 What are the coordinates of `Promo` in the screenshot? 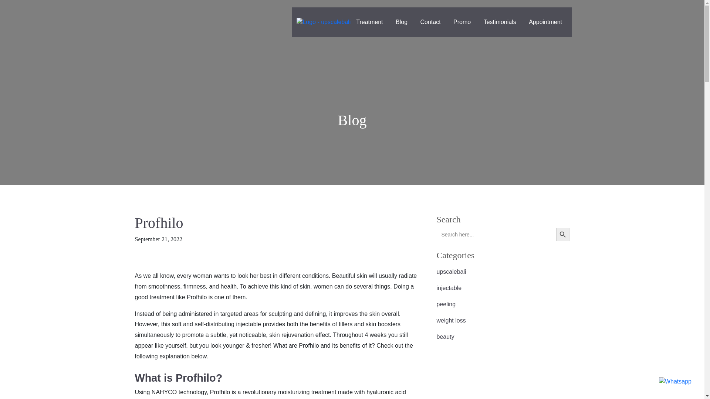 It's located at (462, 22).